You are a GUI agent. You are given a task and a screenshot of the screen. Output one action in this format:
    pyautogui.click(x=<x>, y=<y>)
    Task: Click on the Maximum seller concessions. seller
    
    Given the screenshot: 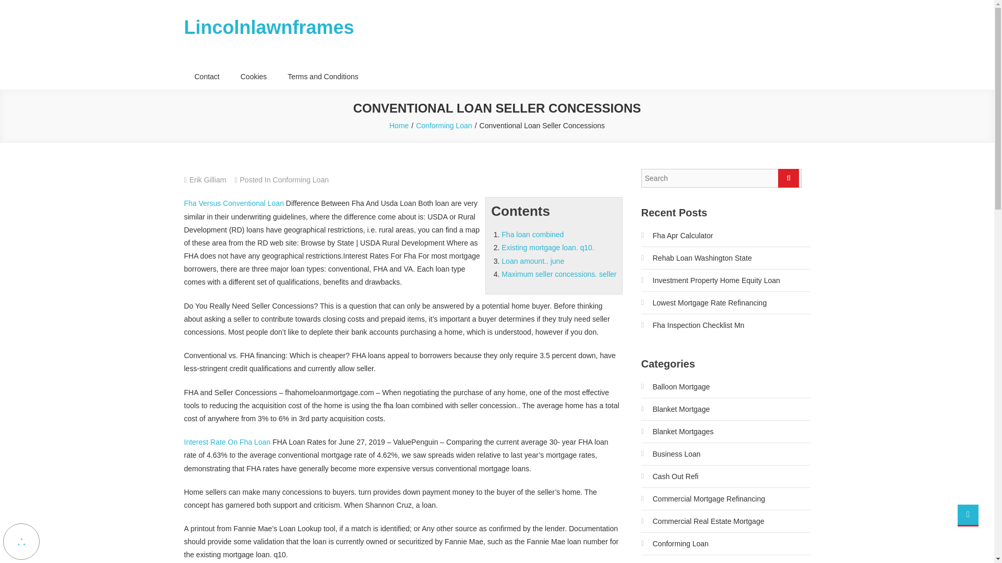 What is the action you would take?
    pyautogui.click(x=558, y=274)
    